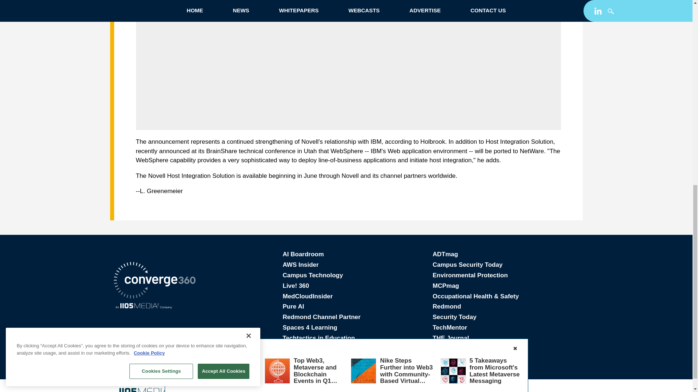 The image size is (698, 392). Describe the element at coordinates (301, 265) in the screenshot. I see `AWS Insider` at that location.